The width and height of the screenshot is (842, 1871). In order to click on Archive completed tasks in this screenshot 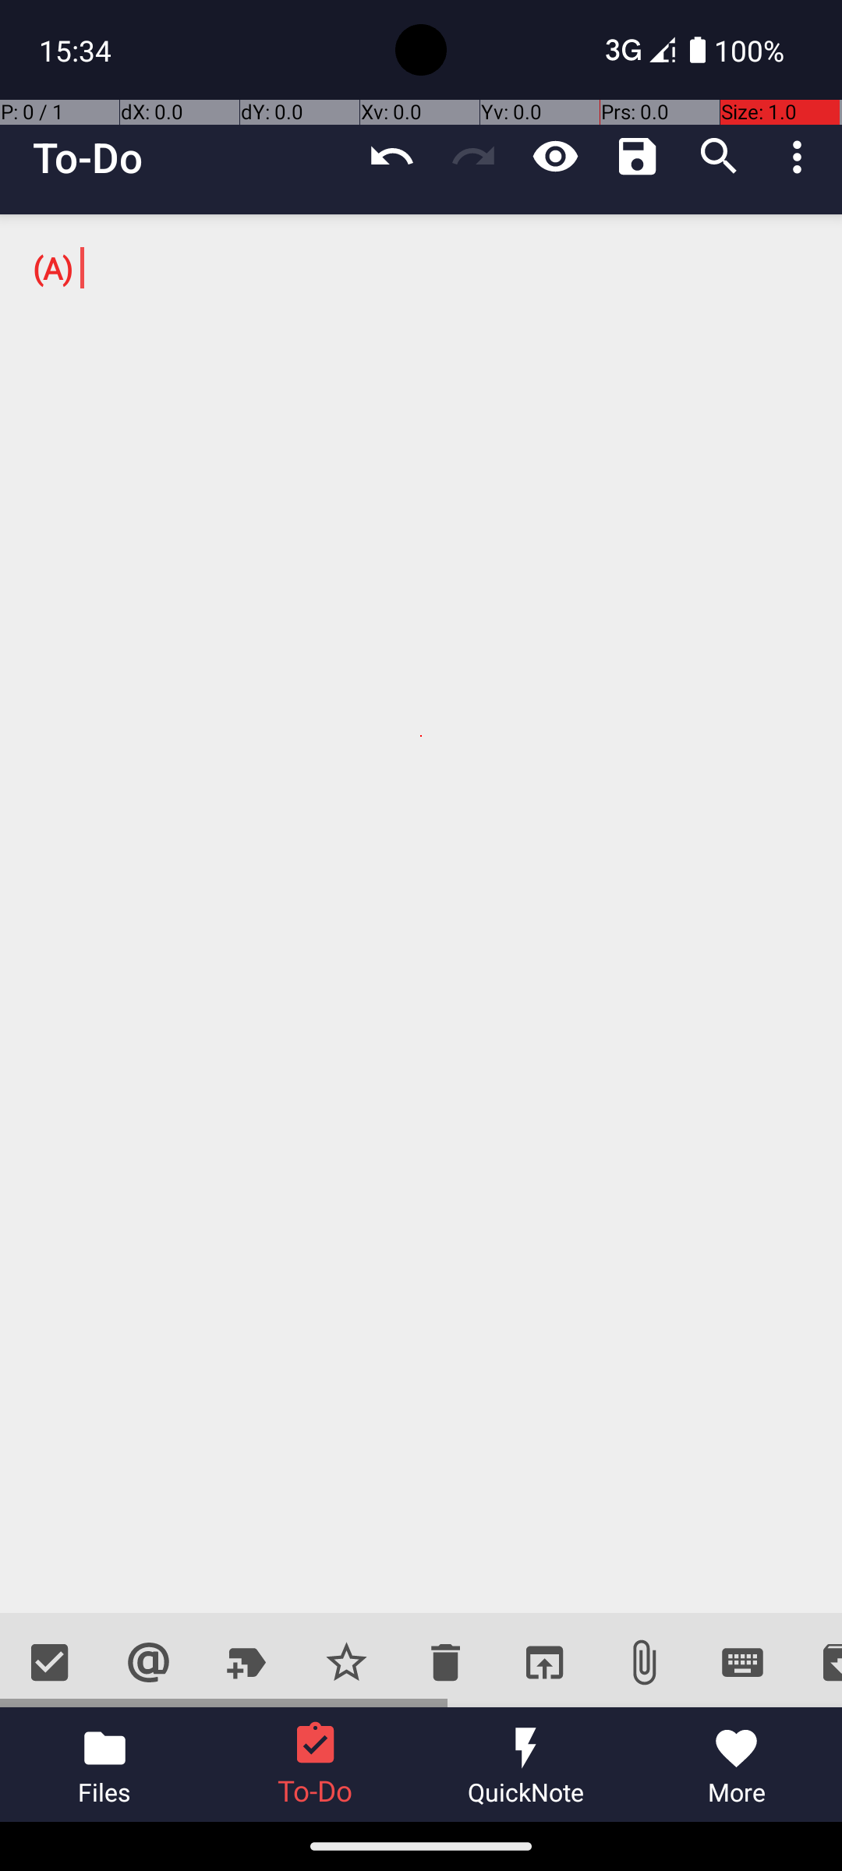, I will do `click(817, 1662)`.